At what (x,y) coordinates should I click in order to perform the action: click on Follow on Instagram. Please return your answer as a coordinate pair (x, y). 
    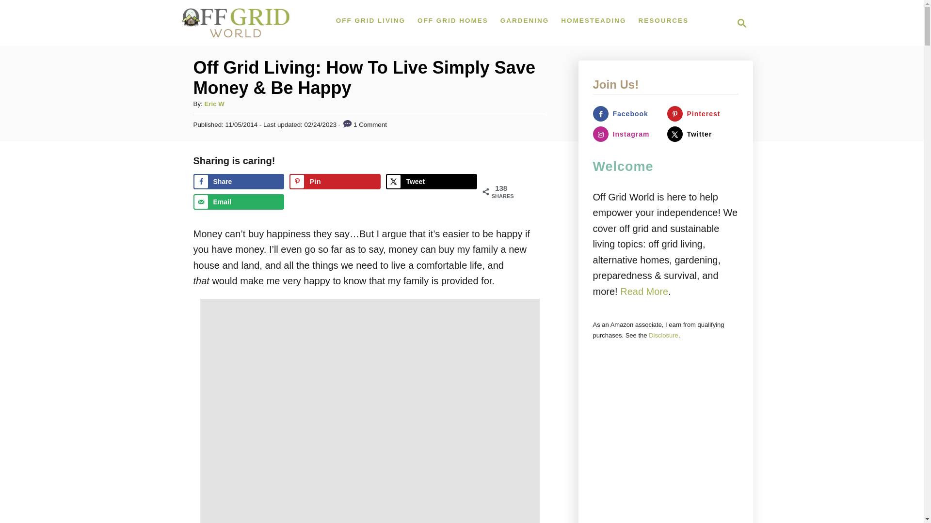
    Looking at the image, I should click on (238, 181).